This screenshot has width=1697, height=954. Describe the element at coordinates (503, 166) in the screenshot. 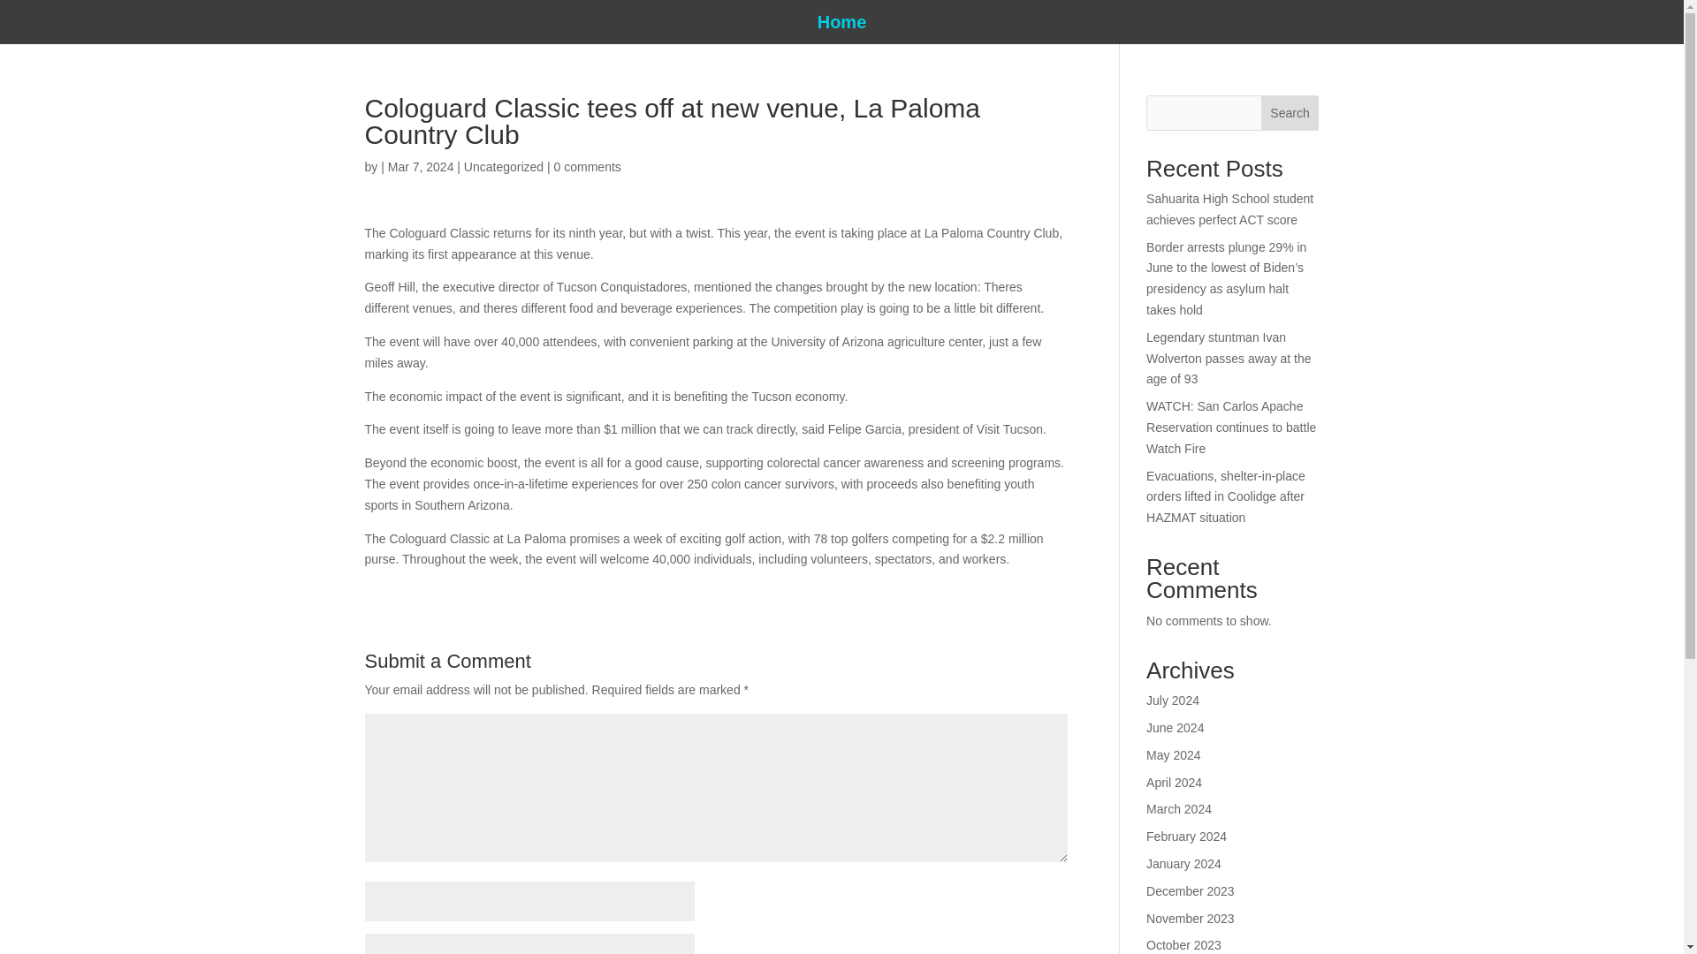

I see `Uncategorized` at that location.